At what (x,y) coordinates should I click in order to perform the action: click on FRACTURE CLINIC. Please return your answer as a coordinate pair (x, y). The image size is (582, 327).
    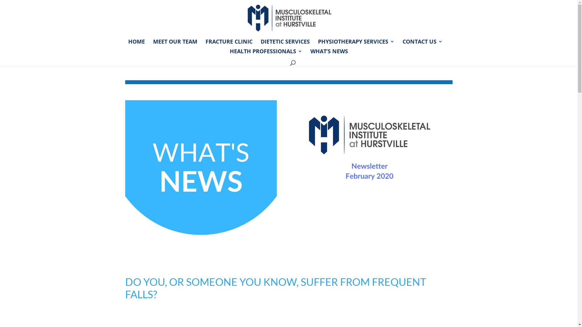
    Looking at the image, I should click on (229, 44).